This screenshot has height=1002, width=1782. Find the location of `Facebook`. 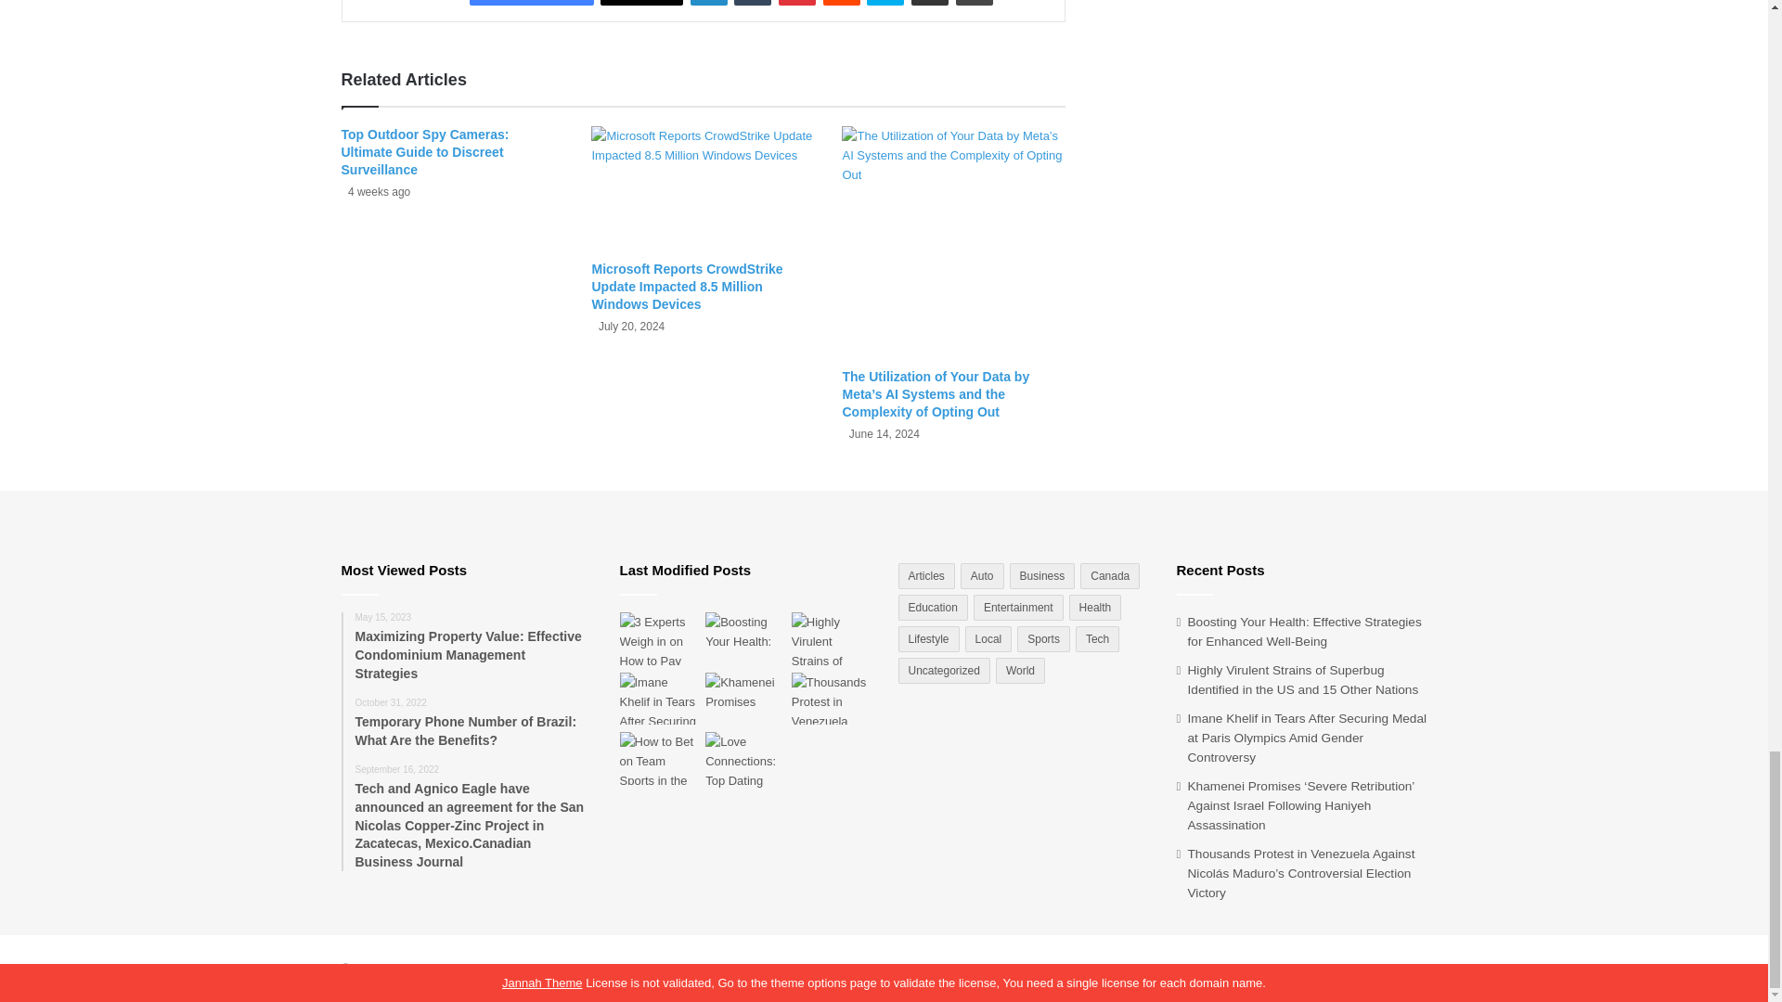

Facebook is located at coordinates (531, 3).